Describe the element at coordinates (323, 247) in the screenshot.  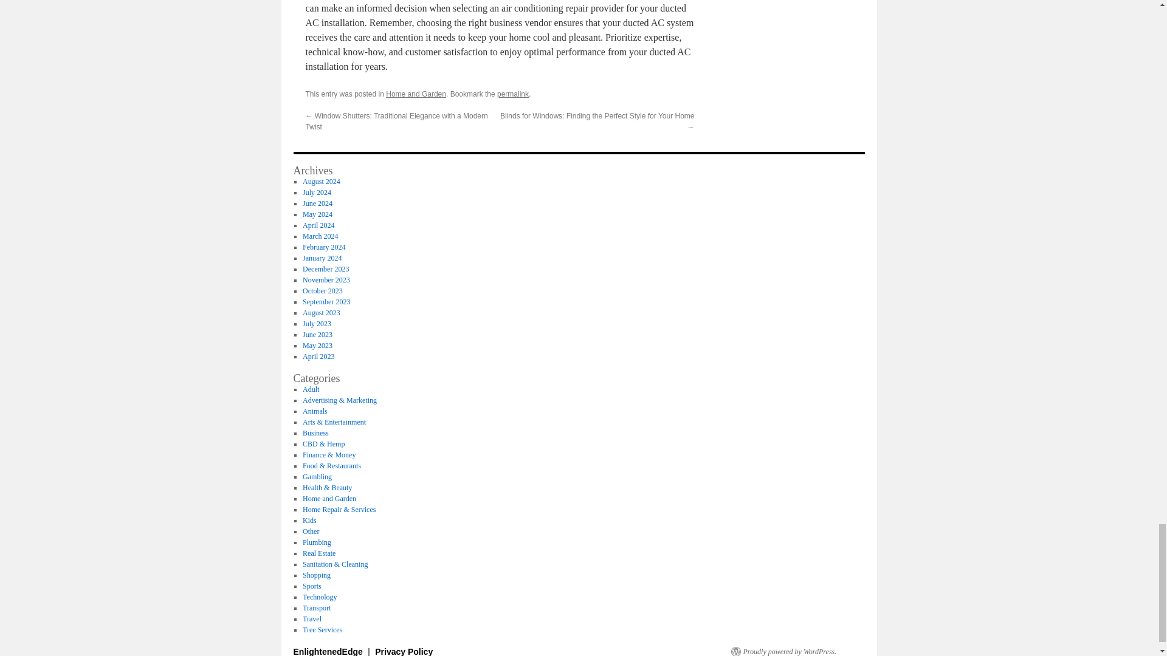
I see `February 2024` at that location.